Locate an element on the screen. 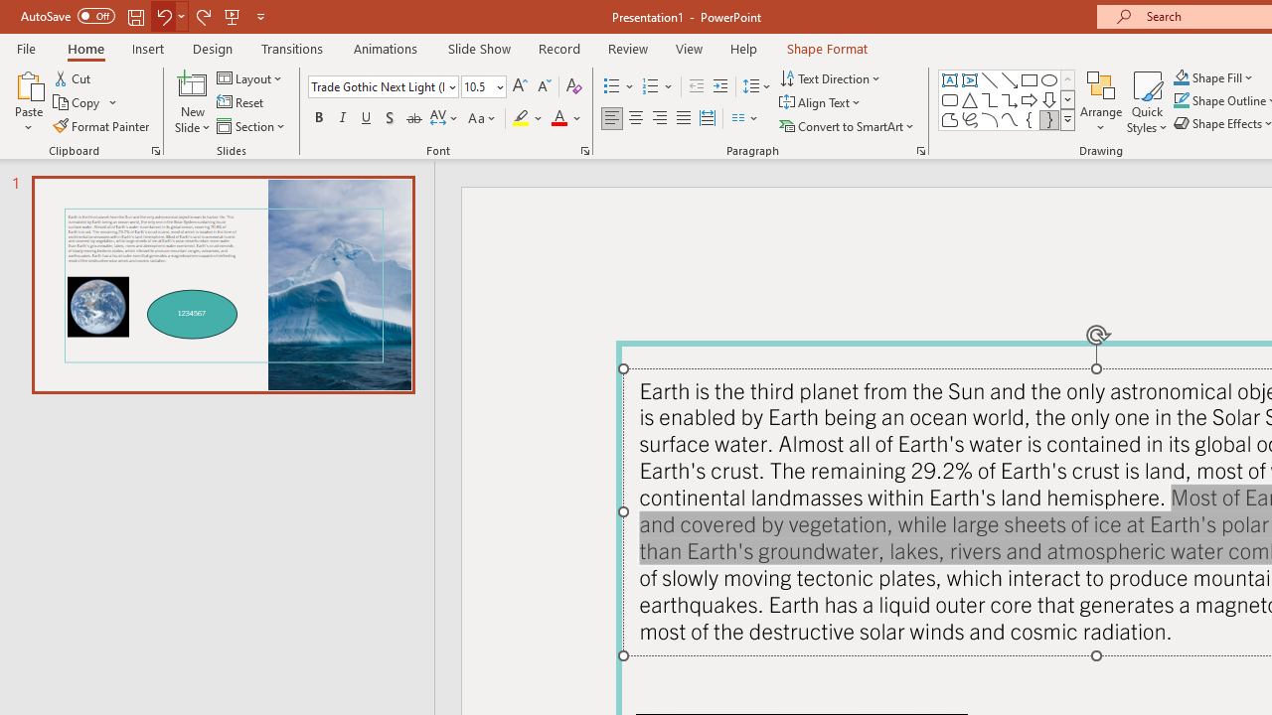 This screenshot has width=1272, height=715. Vertical Text Box is located at coordinates (970, 79).